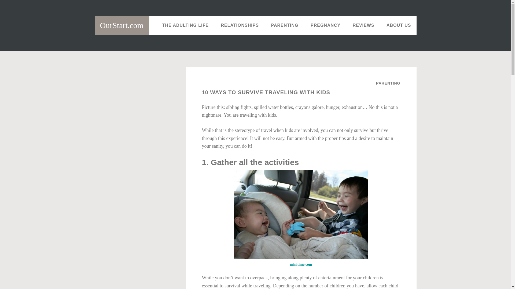  Describe the element at coordinates (325, 25) in the screenshot. I see `PREGNANCY` at that location.